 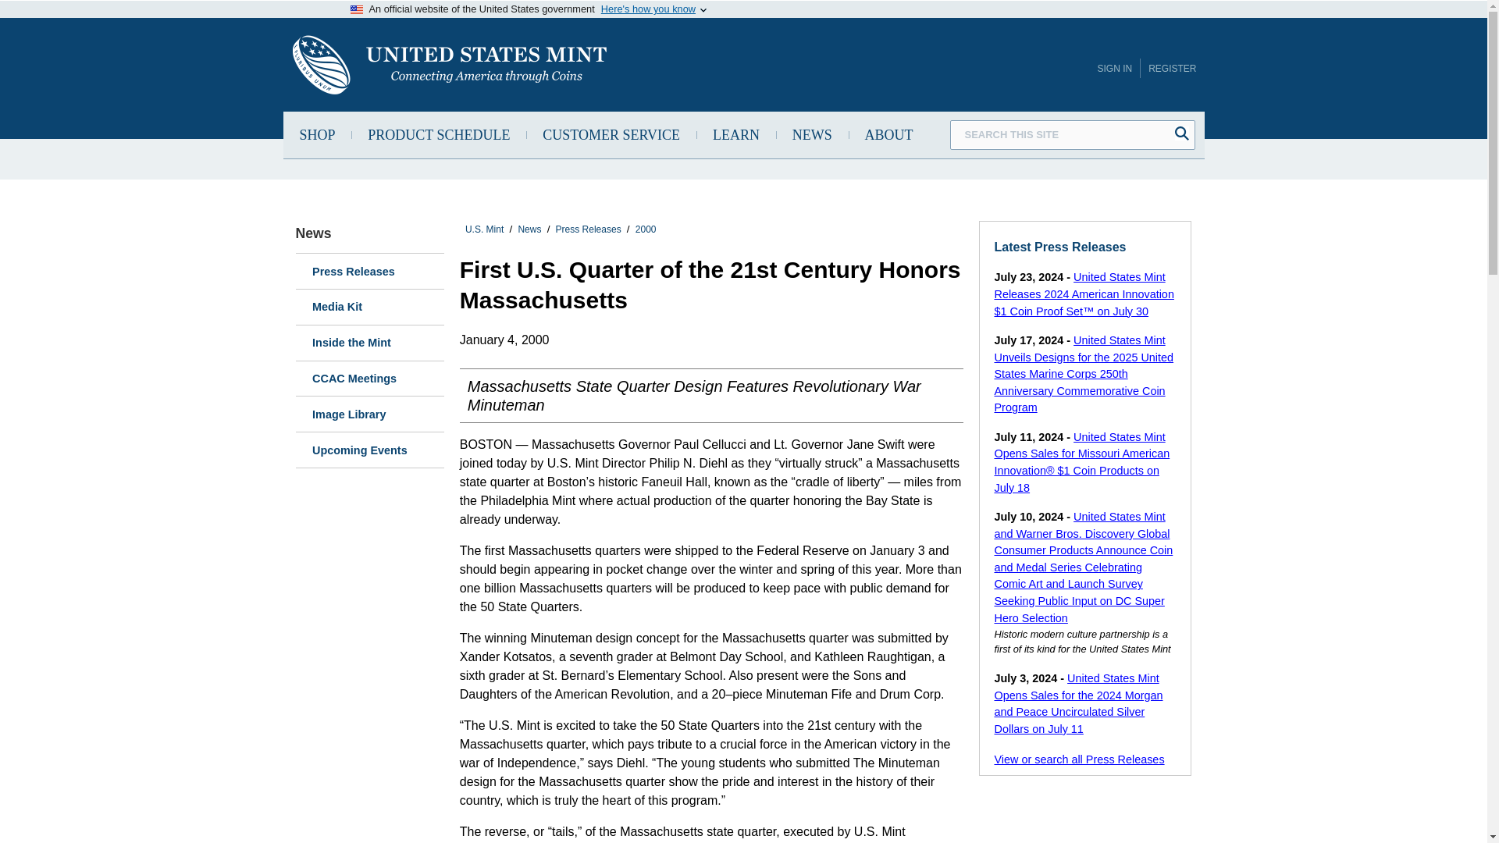 I want to click on Shop, so click(x=317, y=134).